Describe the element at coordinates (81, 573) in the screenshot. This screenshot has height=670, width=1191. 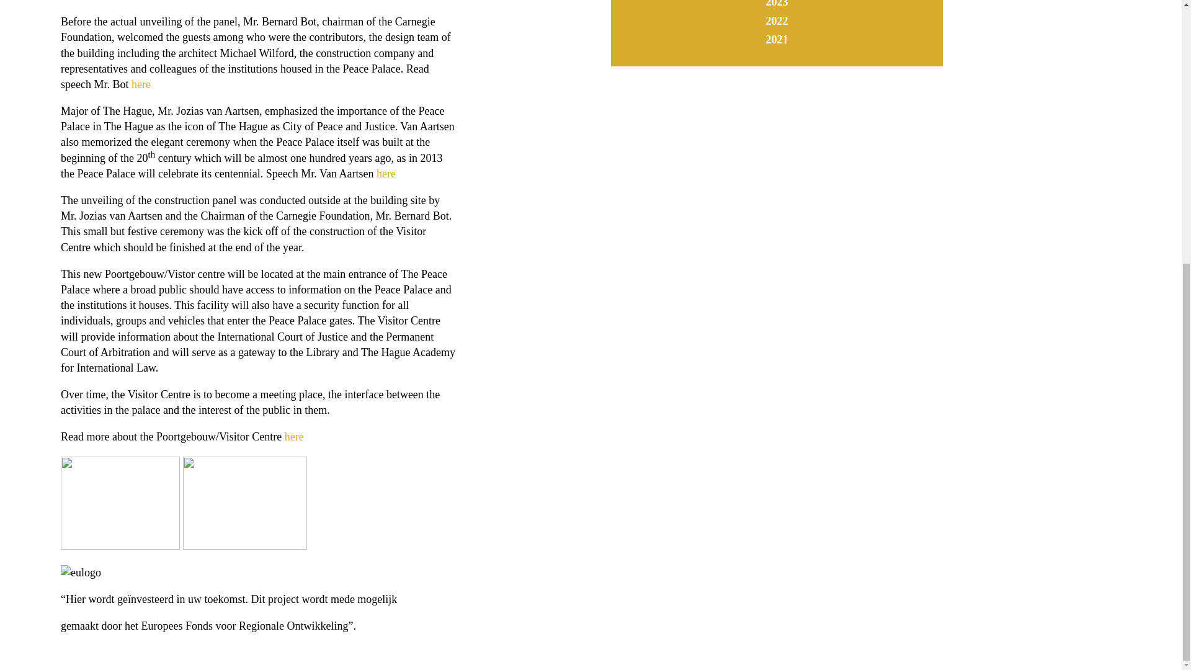
I see `eu` at that location.